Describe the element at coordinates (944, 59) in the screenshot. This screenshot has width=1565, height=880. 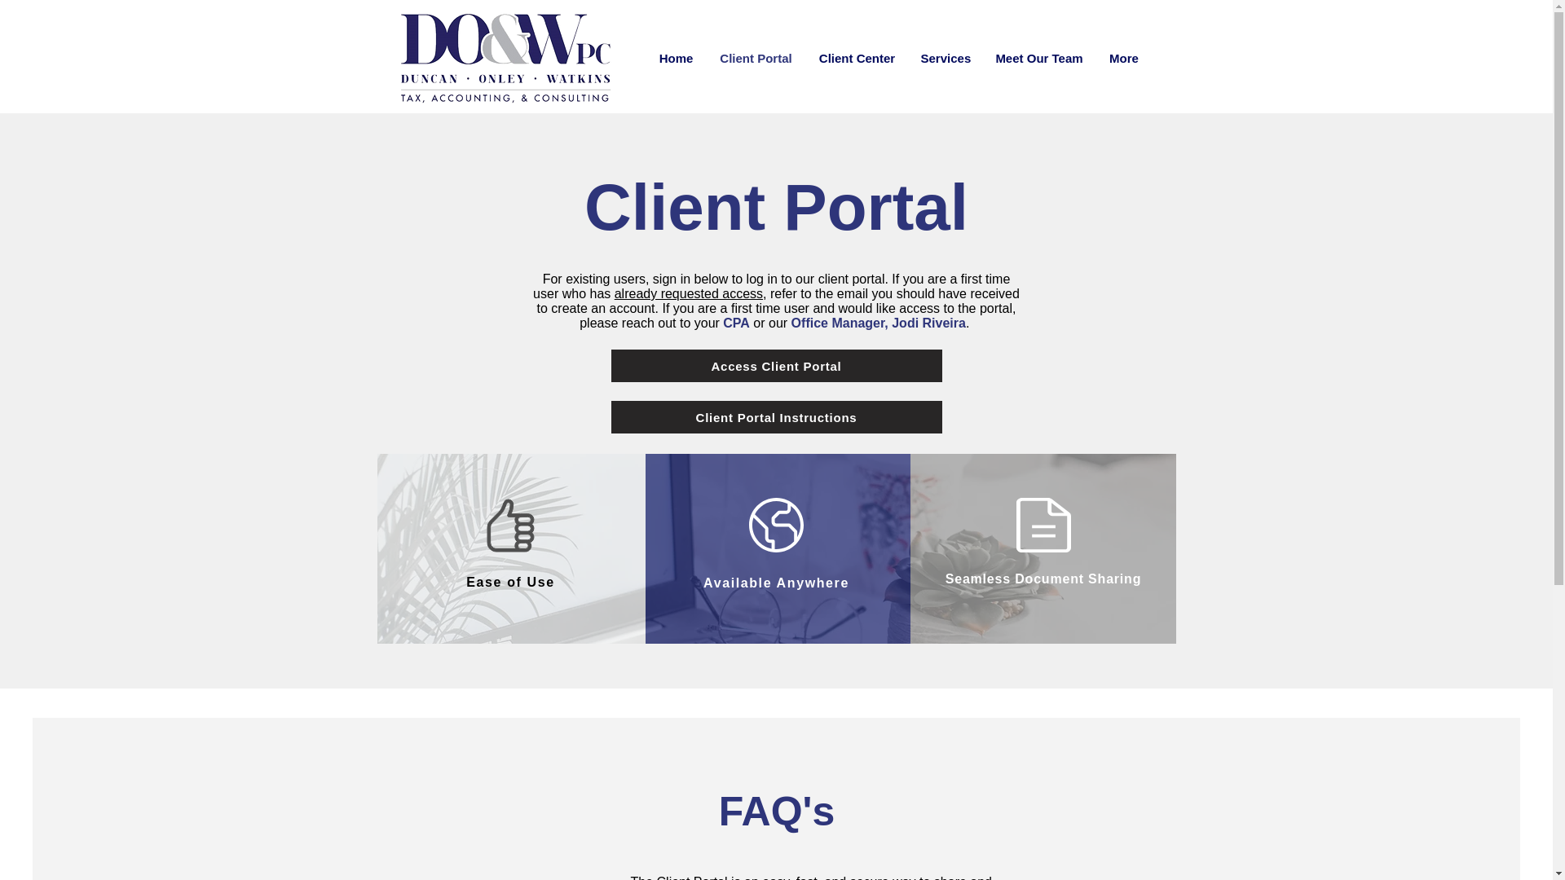
I see `Services` at that location.